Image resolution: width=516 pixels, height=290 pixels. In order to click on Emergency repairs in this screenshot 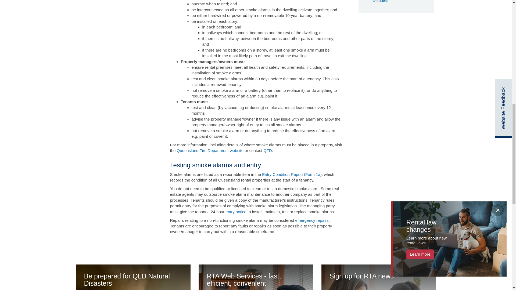, I will do `click(312, 220)`.